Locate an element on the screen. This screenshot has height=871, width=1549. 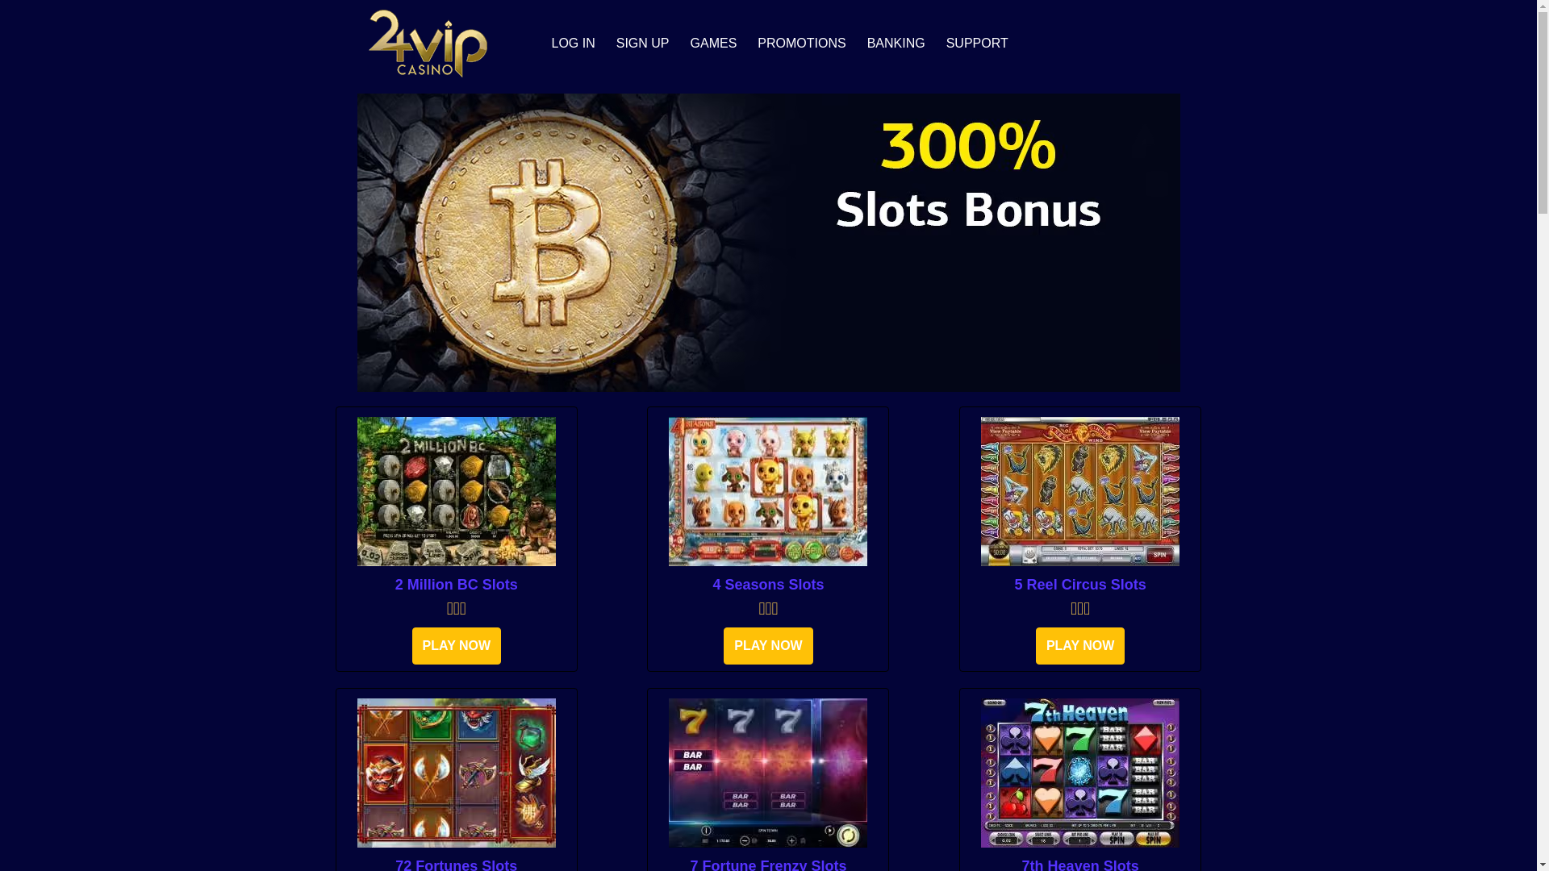
2 Million BC Slots is located at coordinates (457, 492).